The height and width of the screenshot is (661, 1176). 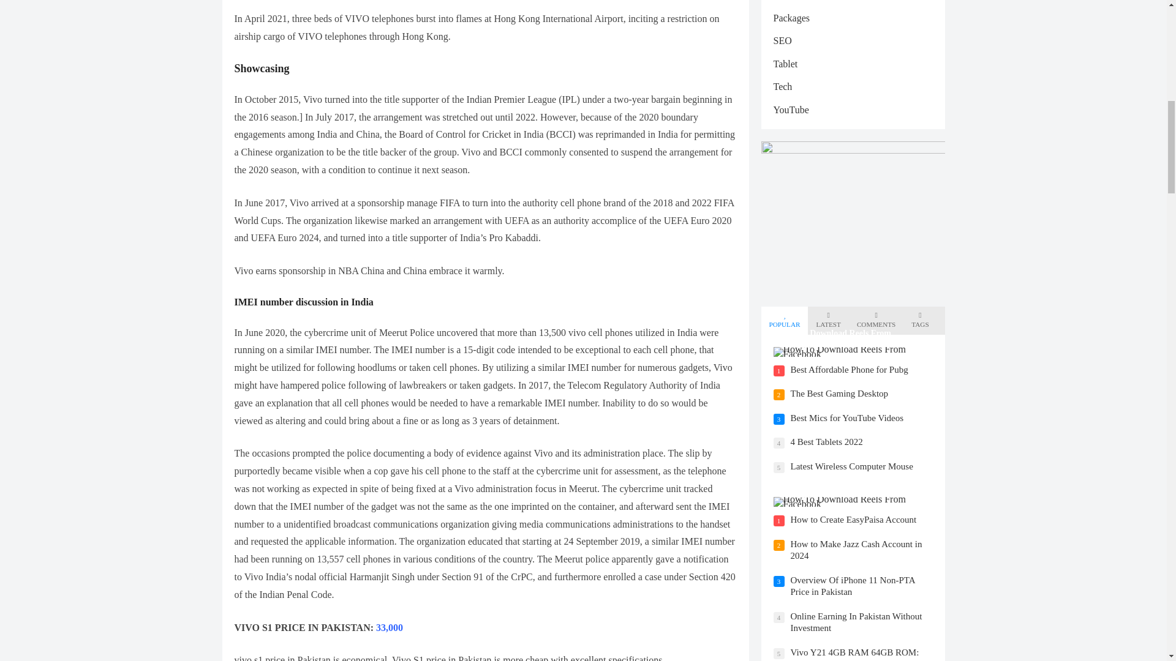 What do you see at coordinates (785, 320) in the screenshot?
I see `Popular` at bounding box center [785, 320].